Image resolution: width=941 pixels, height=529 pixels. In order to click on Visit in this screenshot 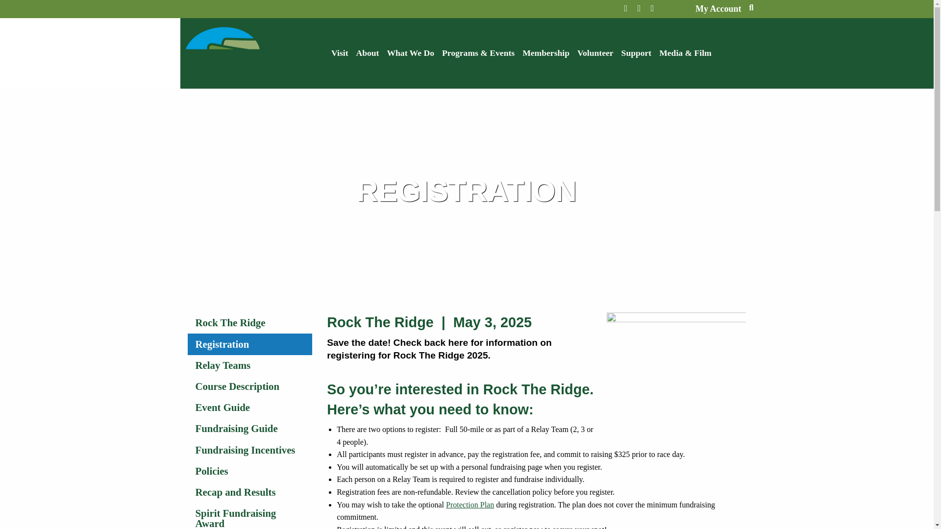, I will do `click(340, 53)`.